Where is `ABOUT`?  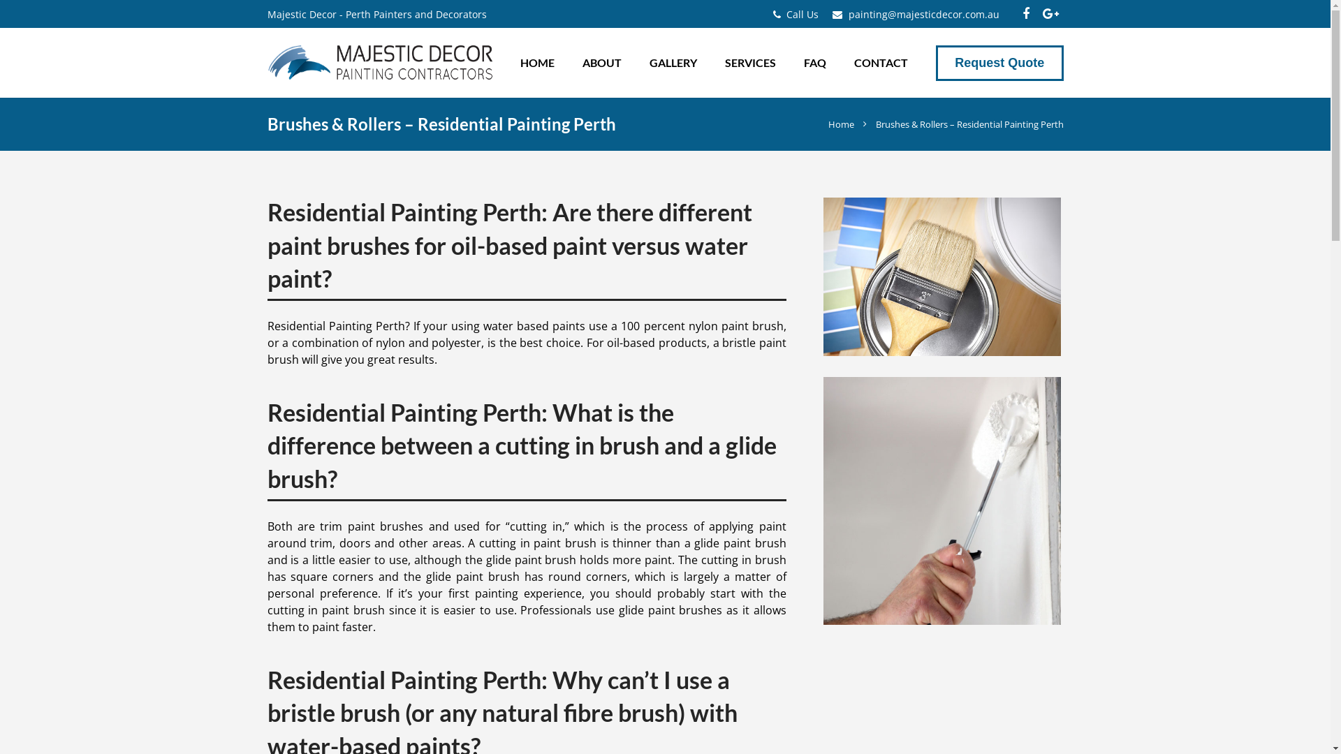
ABOUT is located at coordinates (602, 63).